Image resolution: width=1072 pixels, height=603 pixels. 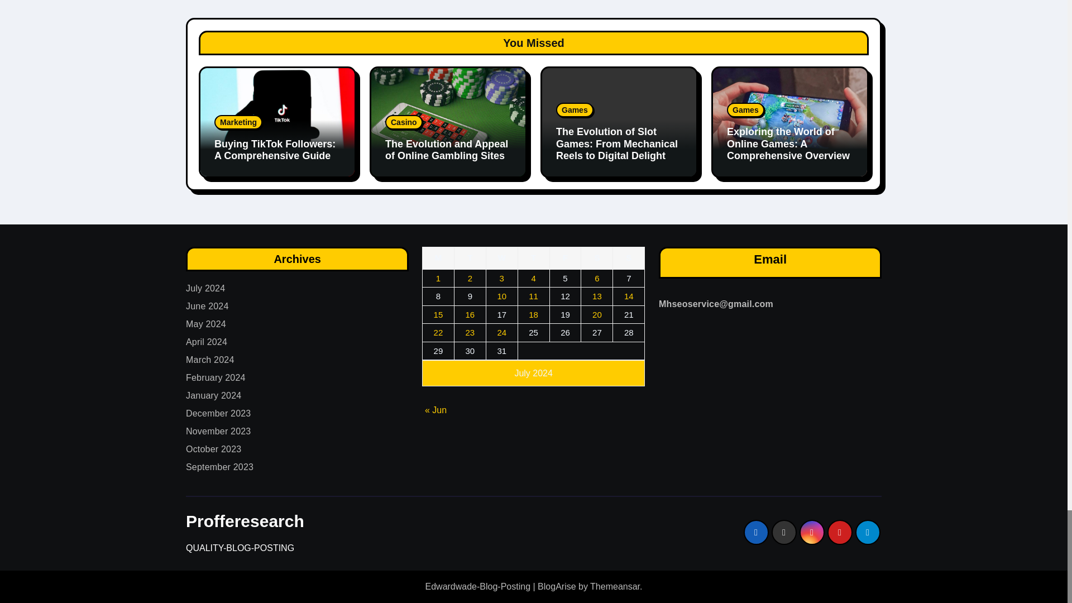 I want to click on Permalink to: Buying TikTok Followers: A Comprehensive Guide, so click(x=275, y=150).